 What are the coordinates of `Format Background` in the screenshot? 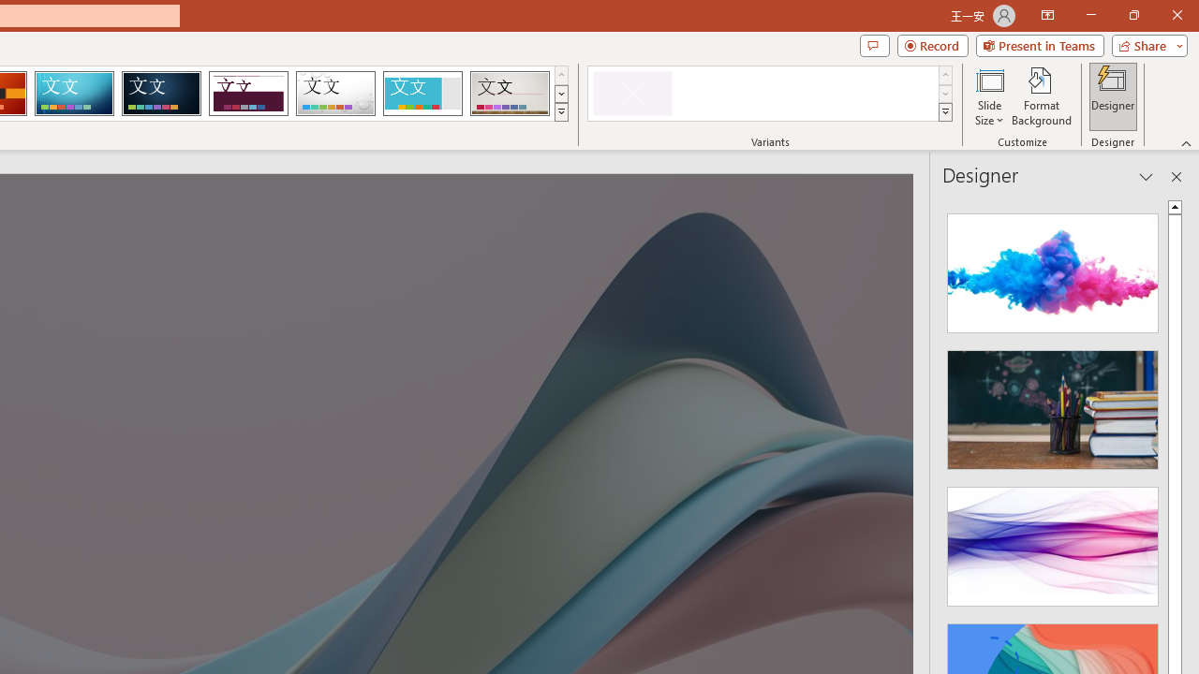 It's located at (1042, 95).